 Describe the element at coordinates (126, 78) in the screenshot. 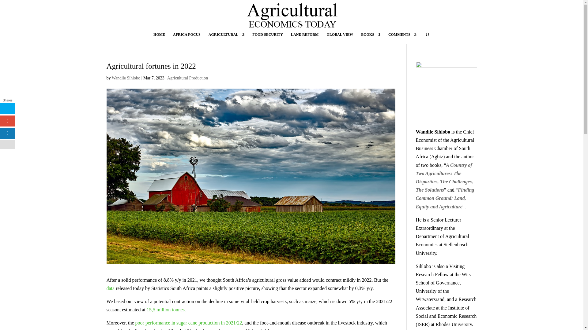

I see `Posts by Wandile Sihlobo` at that location.